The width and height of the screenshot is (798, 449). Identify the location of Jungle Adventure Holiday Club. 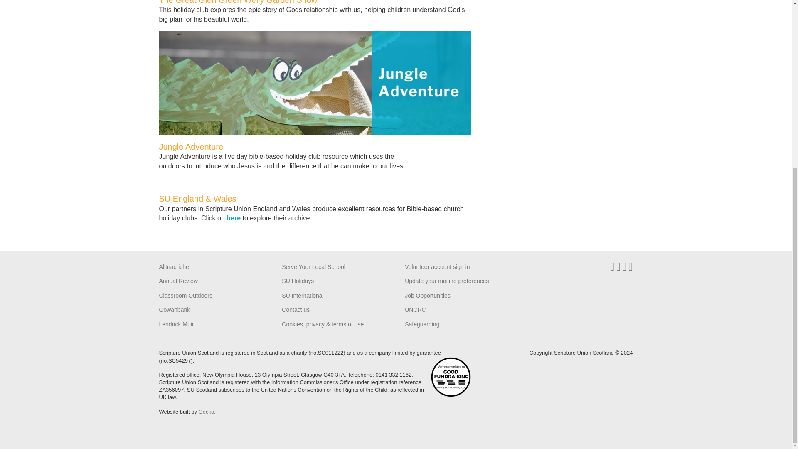
(315, 82).